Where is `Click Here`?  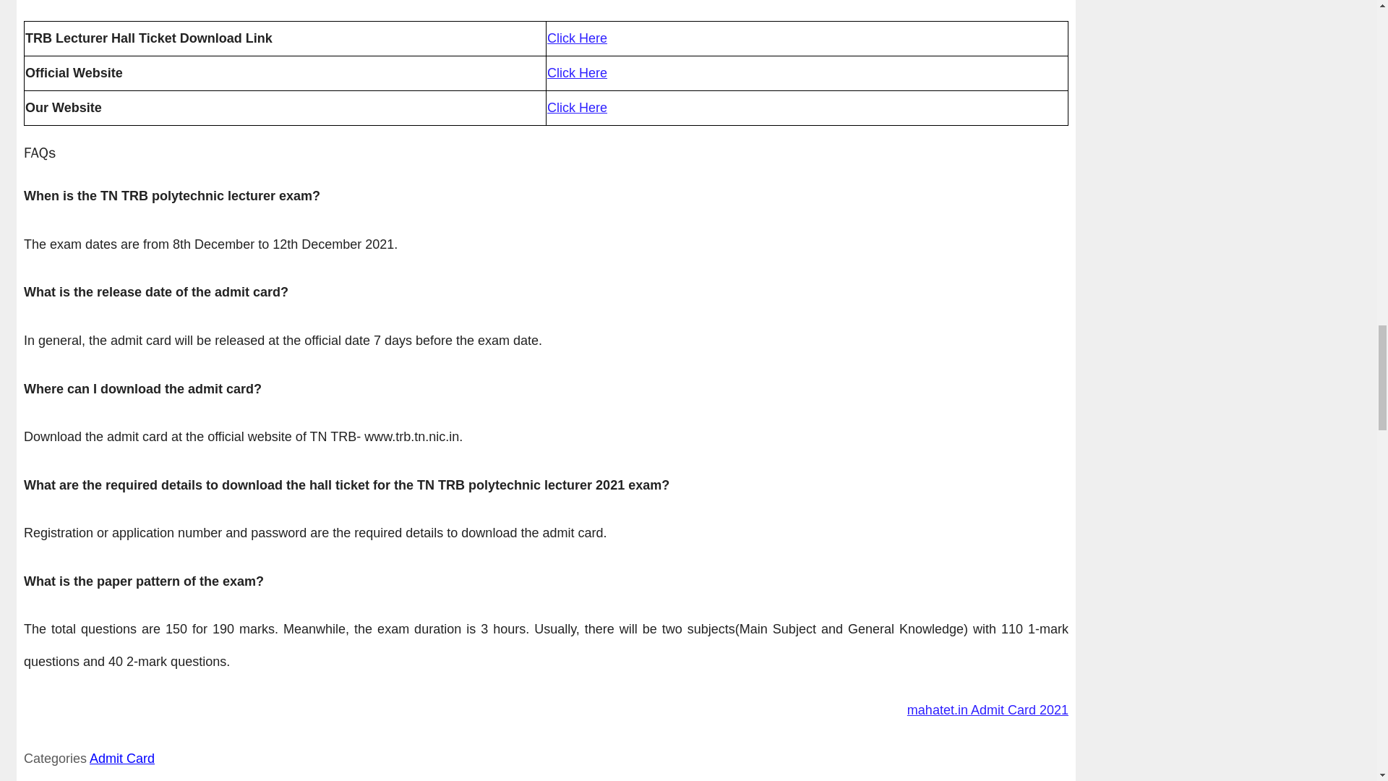 Click Here is located at coordinates (577, 107).